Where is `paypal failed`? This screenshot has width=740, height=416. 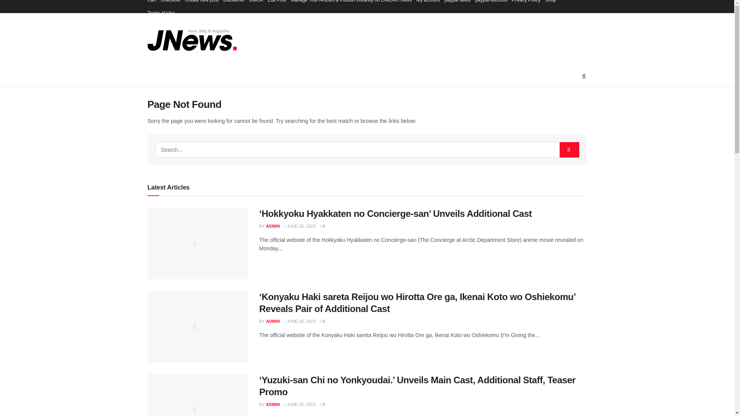
paypal failed is located at coordinates (457, 3).